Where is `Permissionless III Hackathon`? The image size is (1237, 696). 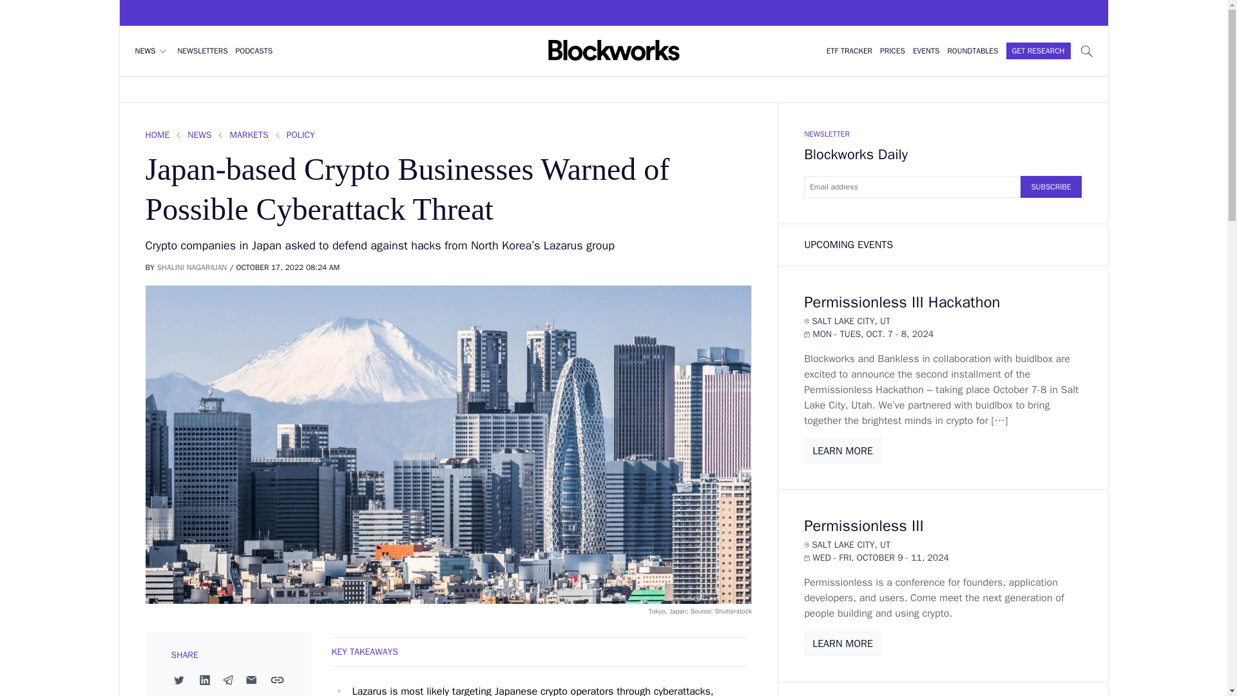 Permissionless III Hackathon is located at coordinates (902, 302).